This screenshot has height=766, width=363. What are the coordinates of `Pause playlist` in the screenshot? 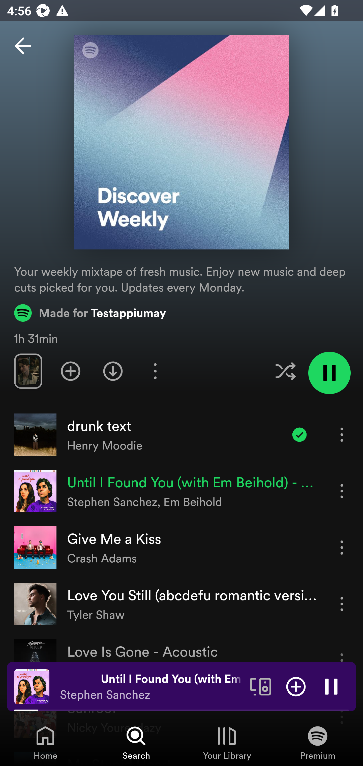 It's located at (329, 373).